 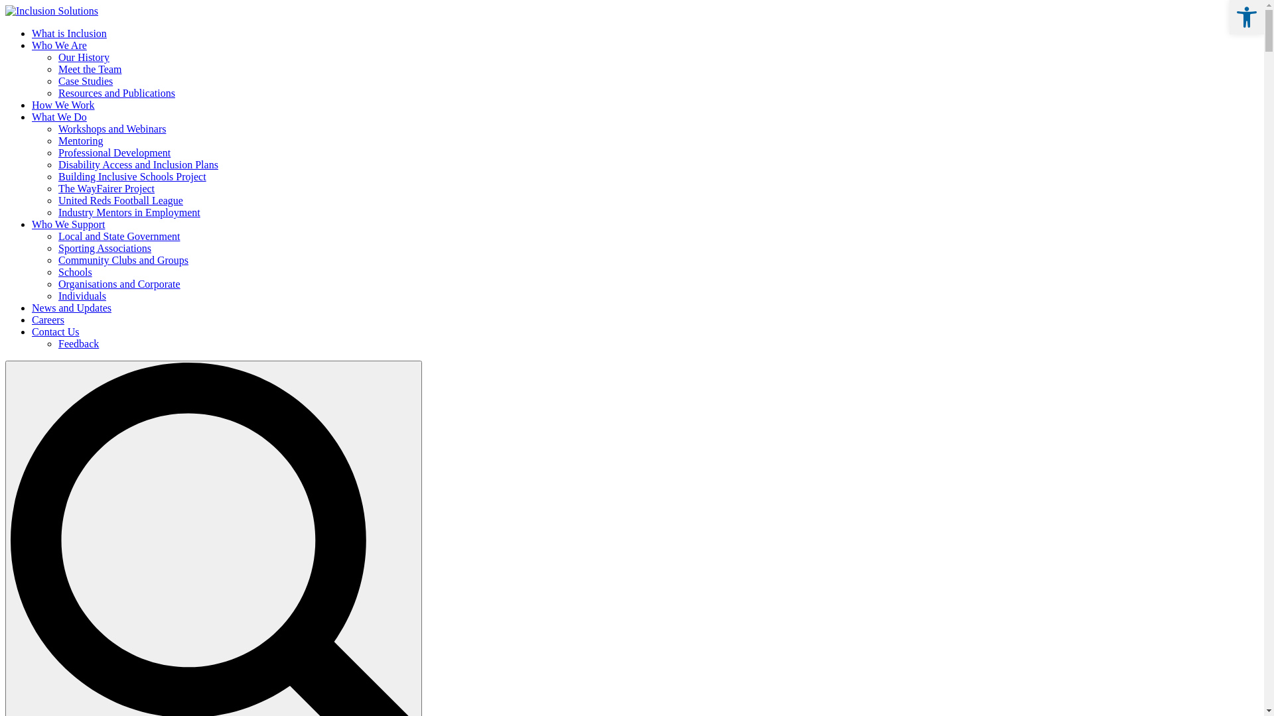 I want to click on Individuals, so click(x=82, y=296).